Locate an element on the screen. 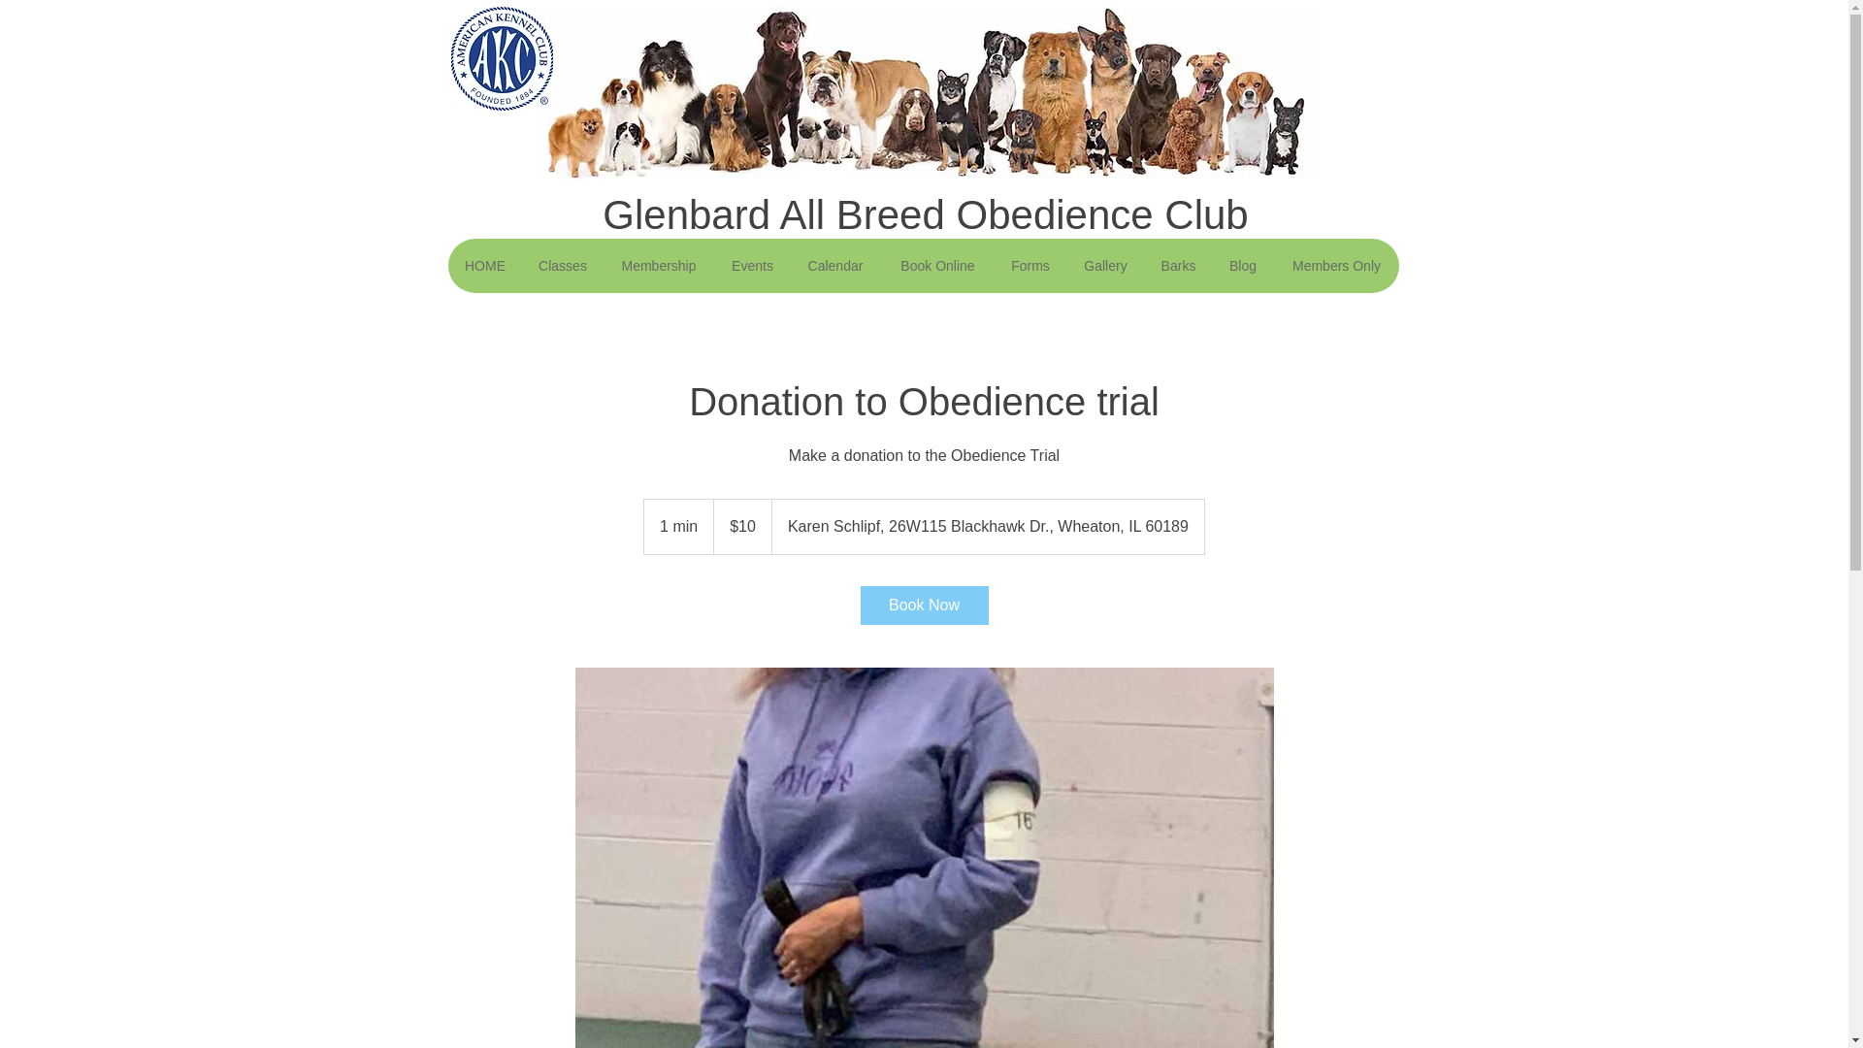  Blog is located at coordinates (1242, 266).